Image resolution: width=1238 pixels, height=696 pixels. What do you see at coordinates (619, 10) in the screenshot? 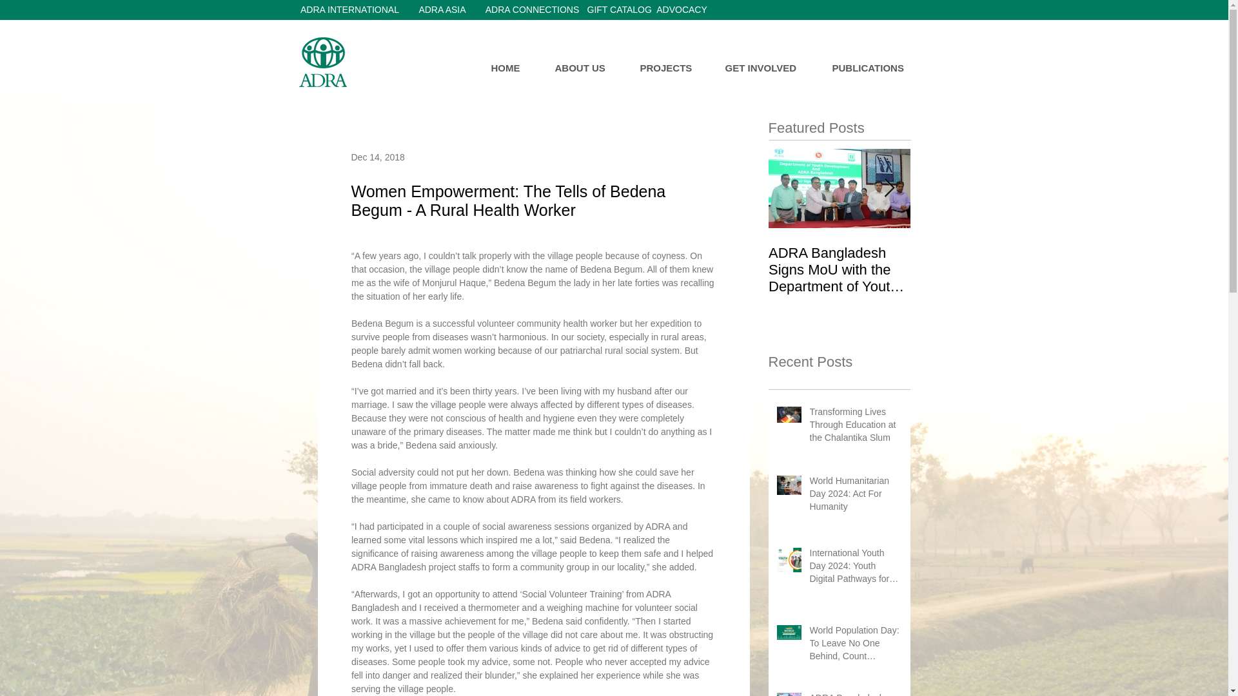
I see `GIFT CATALOG` at bounding box center [619, 10].